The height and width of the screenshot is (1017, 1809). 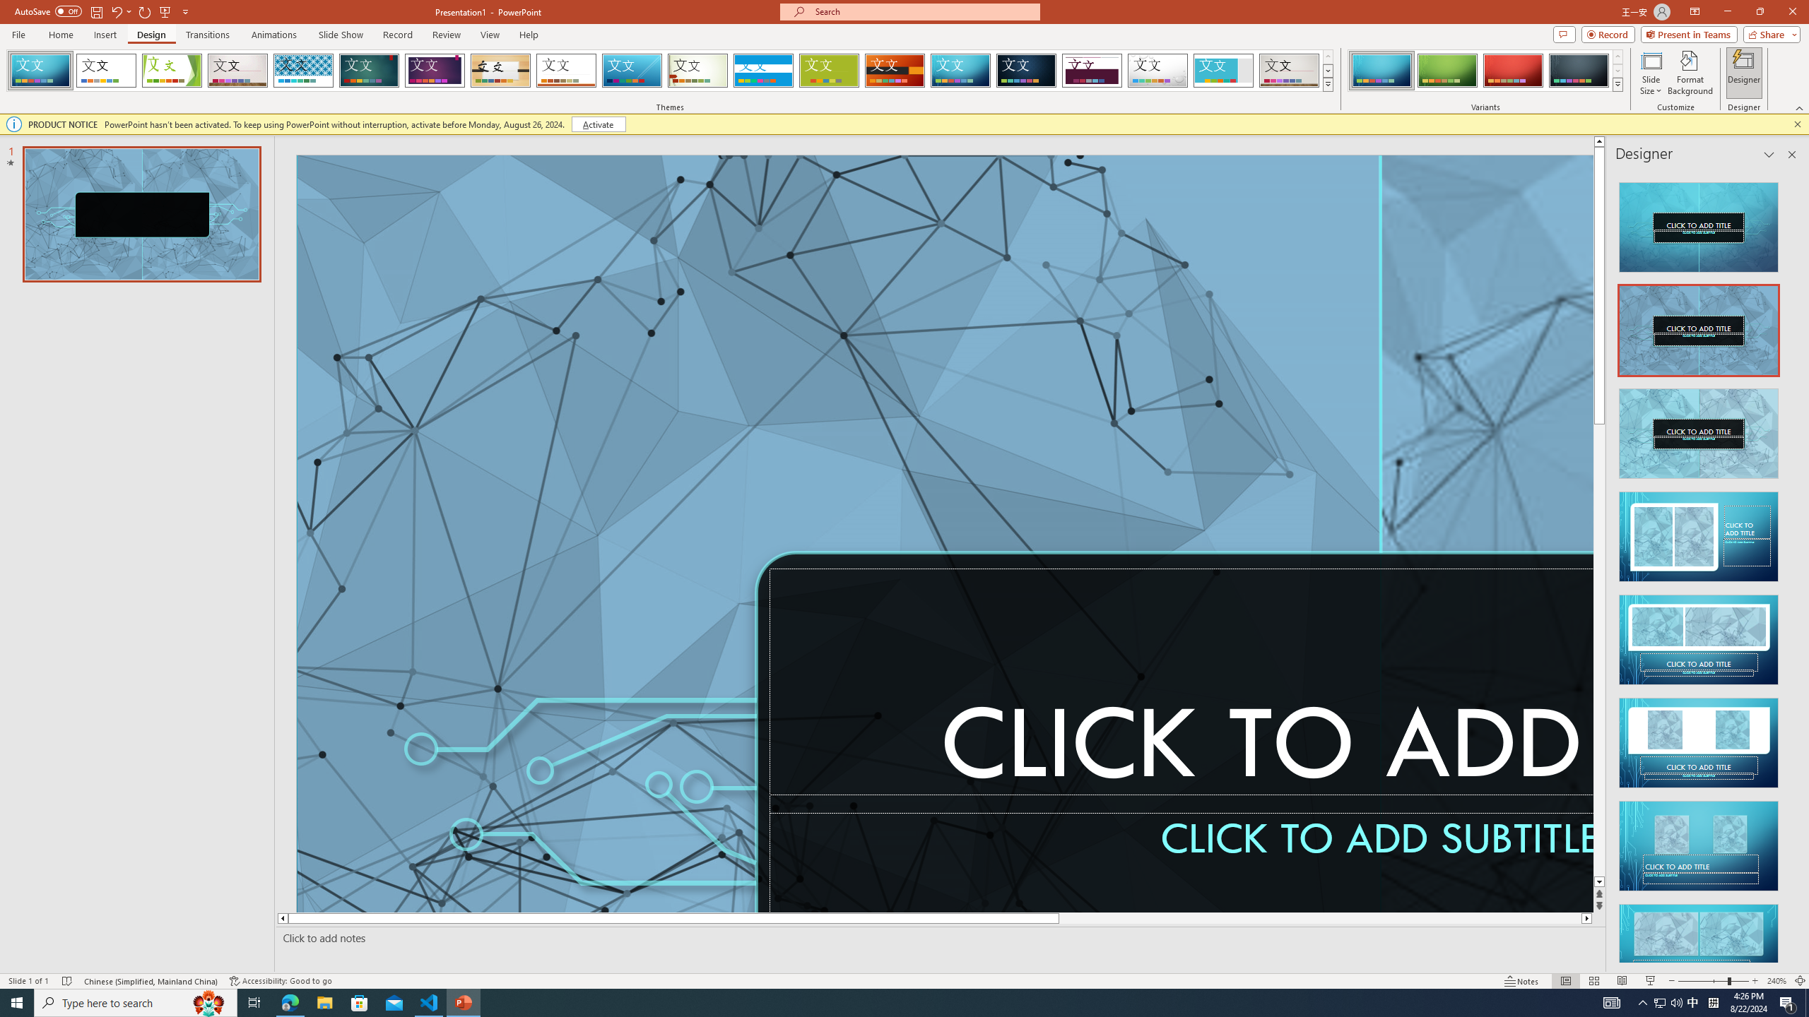 What do you see at coordinates (1224, 71) in the screenshot?
I see `Frame` at bounding box center [1224, 71].